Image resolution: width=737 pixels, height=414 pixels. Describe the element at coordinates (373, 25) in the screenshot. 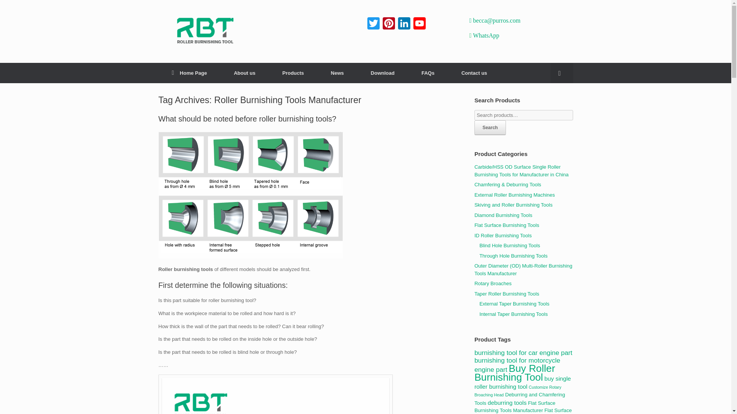

I see `Twitter` at that location.